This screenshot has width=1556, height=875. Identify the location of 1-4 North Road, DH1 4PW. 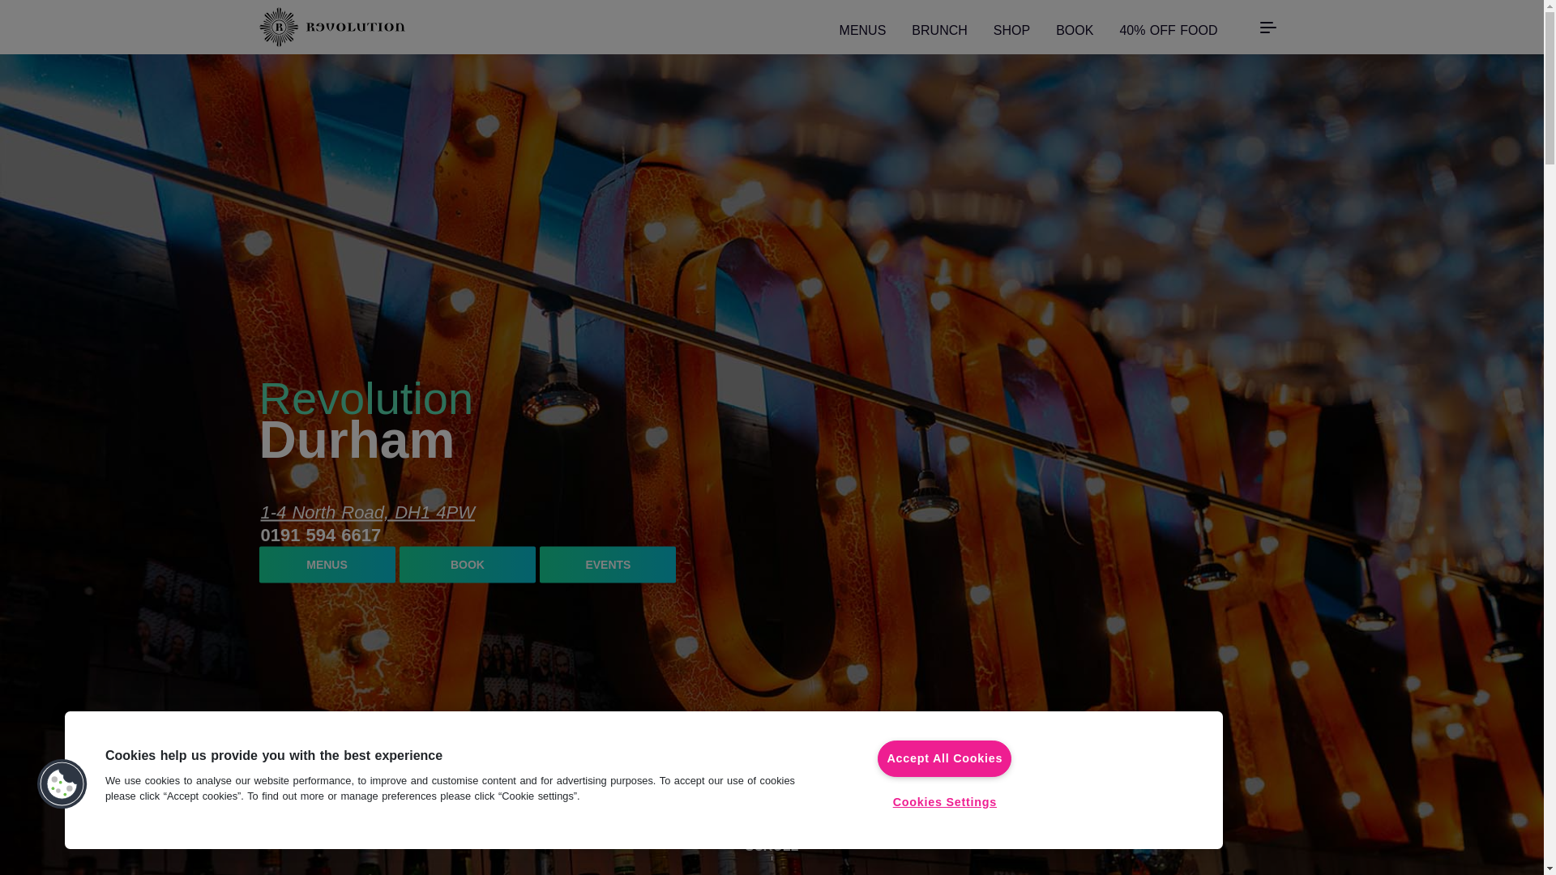
(368, 512).